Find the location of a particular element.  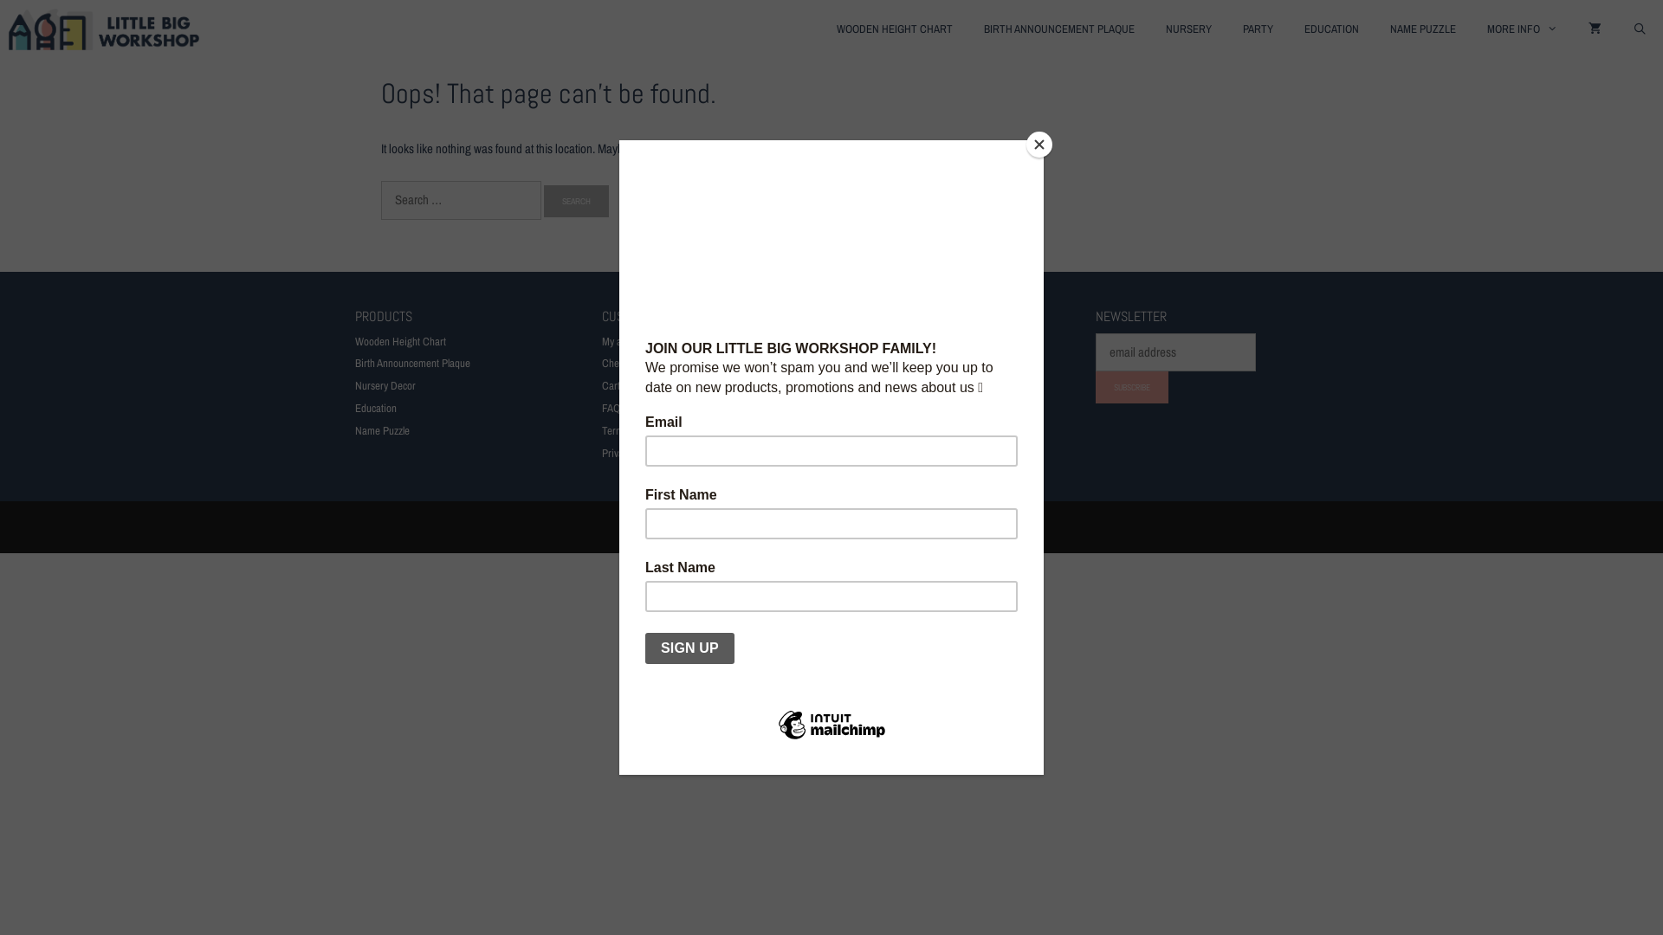

Terms & Conditions is located at coordinates (643, 431).